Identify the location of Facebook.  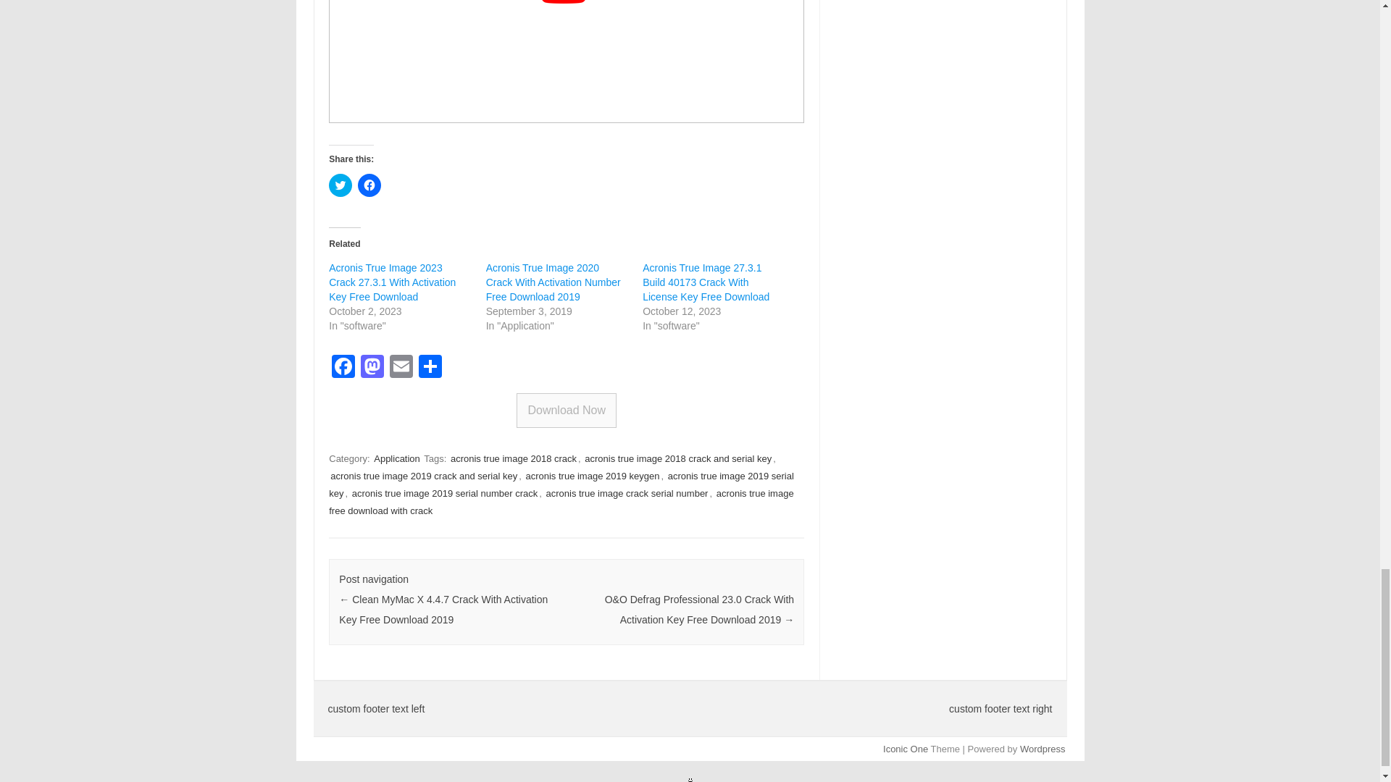
(343, 368).